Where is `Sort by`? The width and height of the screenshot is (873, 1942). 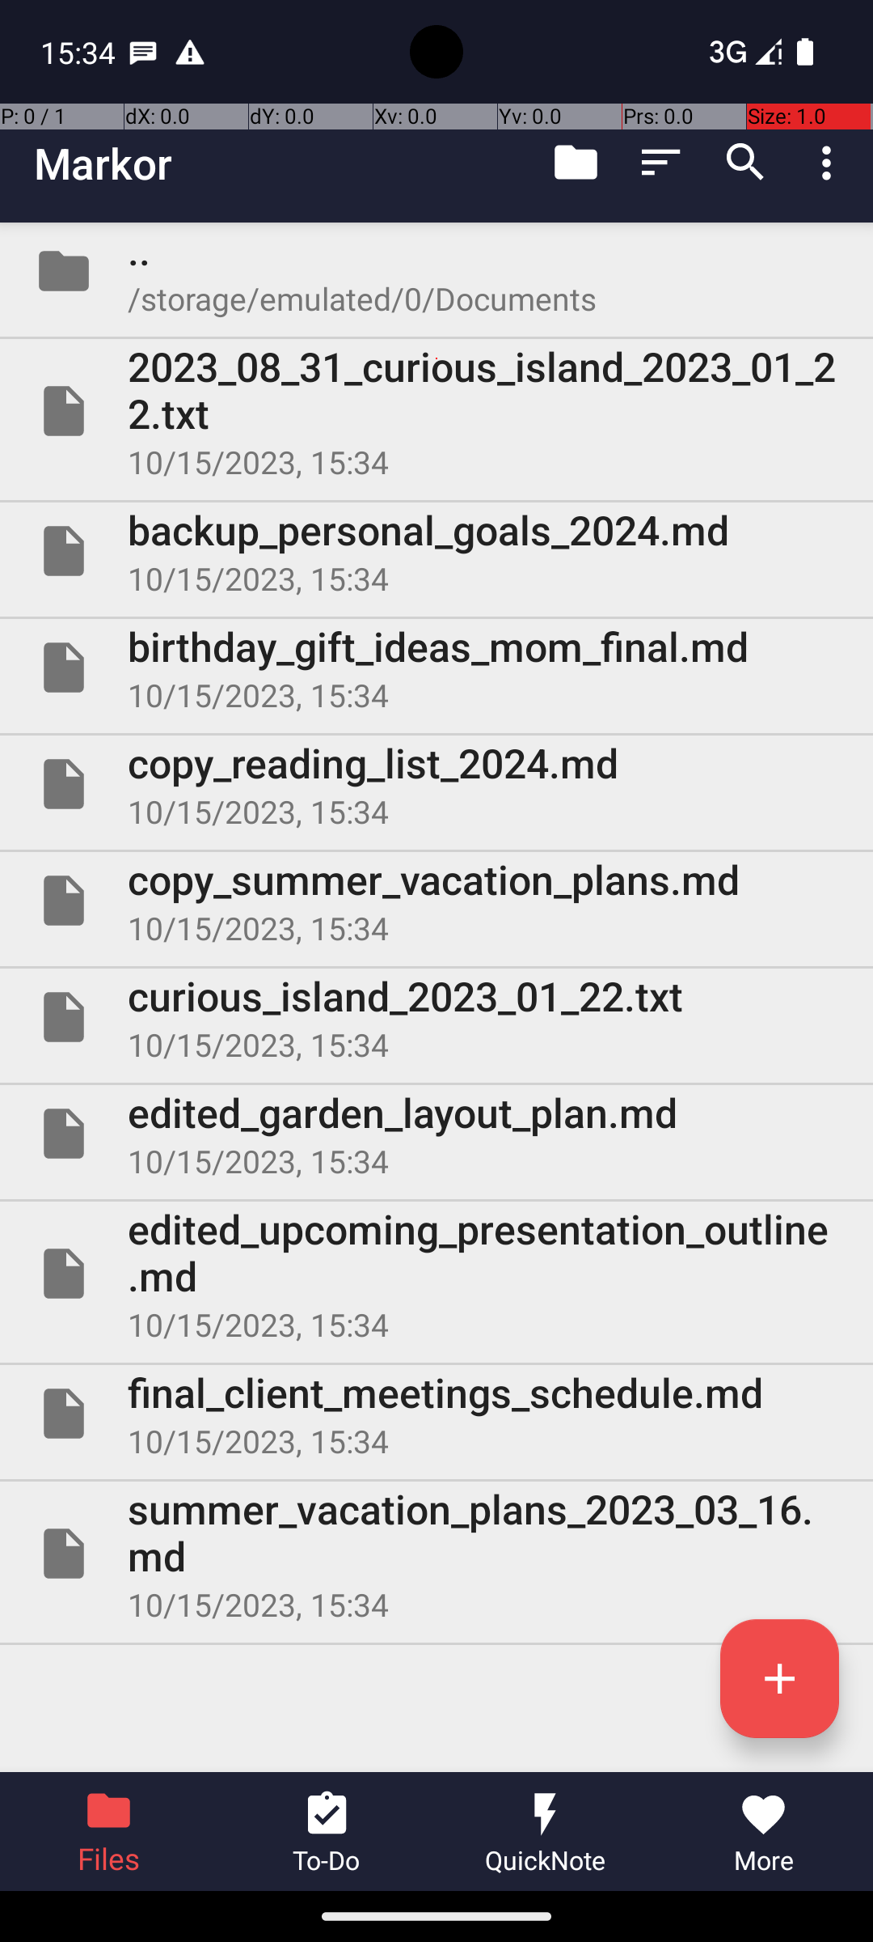
Sort by is located at coordinates (661, 163).